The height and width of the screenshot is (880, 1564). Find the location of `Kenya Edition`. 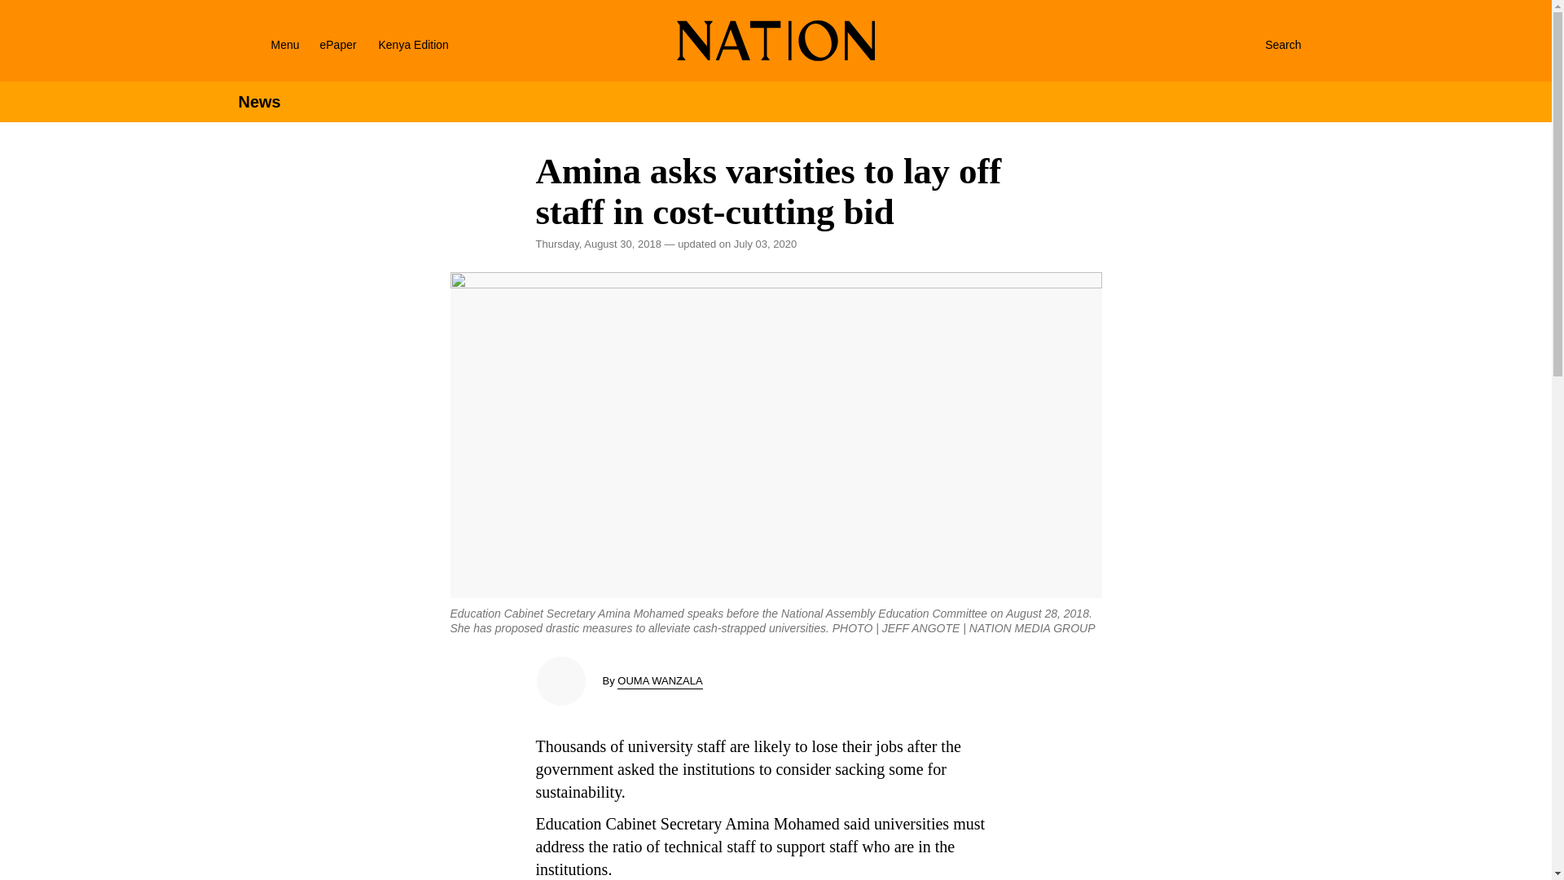

Kenya Edition is located at coordinates (427, 44).